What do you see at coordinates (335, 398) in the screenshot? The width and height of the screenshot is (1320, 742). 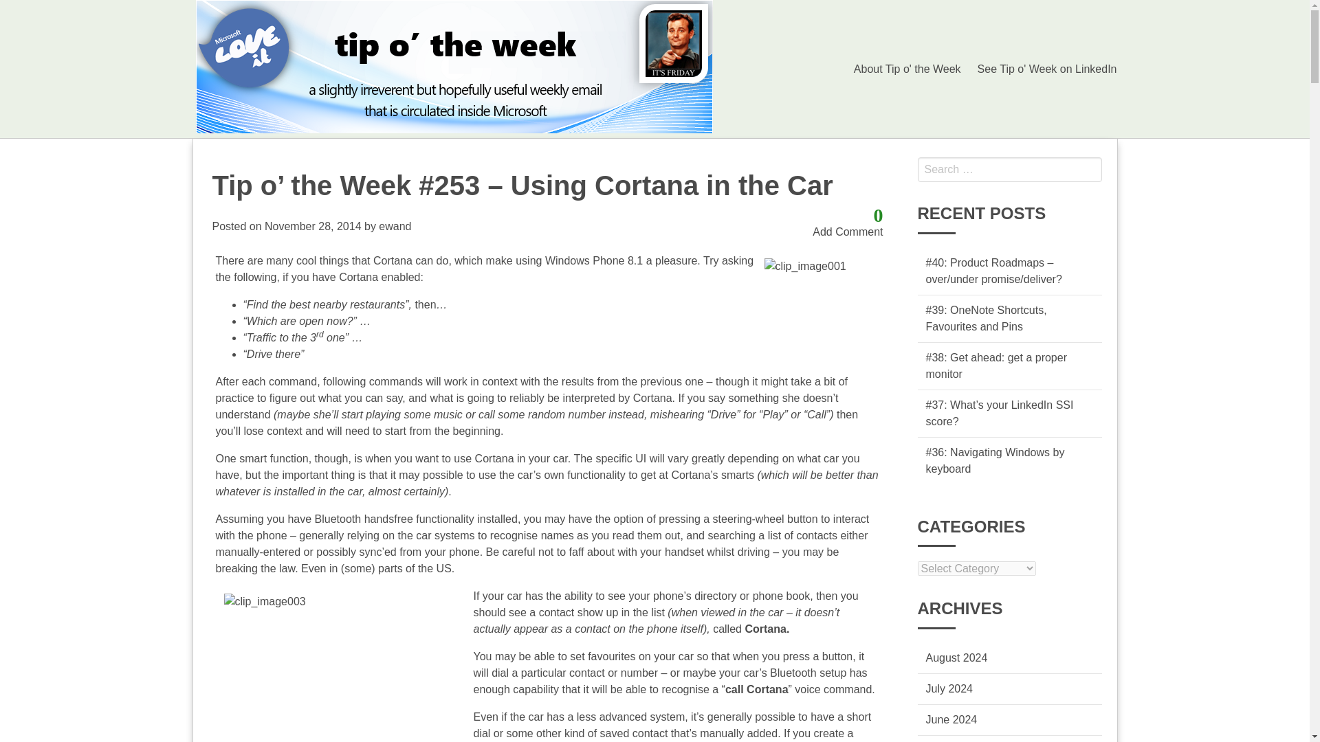 I see `figure out what you can say` at bounding box center [335, 398].